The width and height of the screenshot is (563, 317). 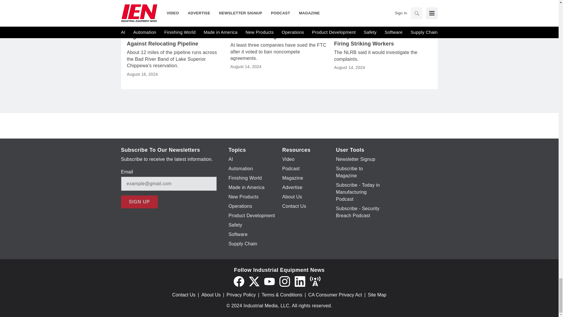 I want to click on YouTube icon, so click(x=269, y=281).